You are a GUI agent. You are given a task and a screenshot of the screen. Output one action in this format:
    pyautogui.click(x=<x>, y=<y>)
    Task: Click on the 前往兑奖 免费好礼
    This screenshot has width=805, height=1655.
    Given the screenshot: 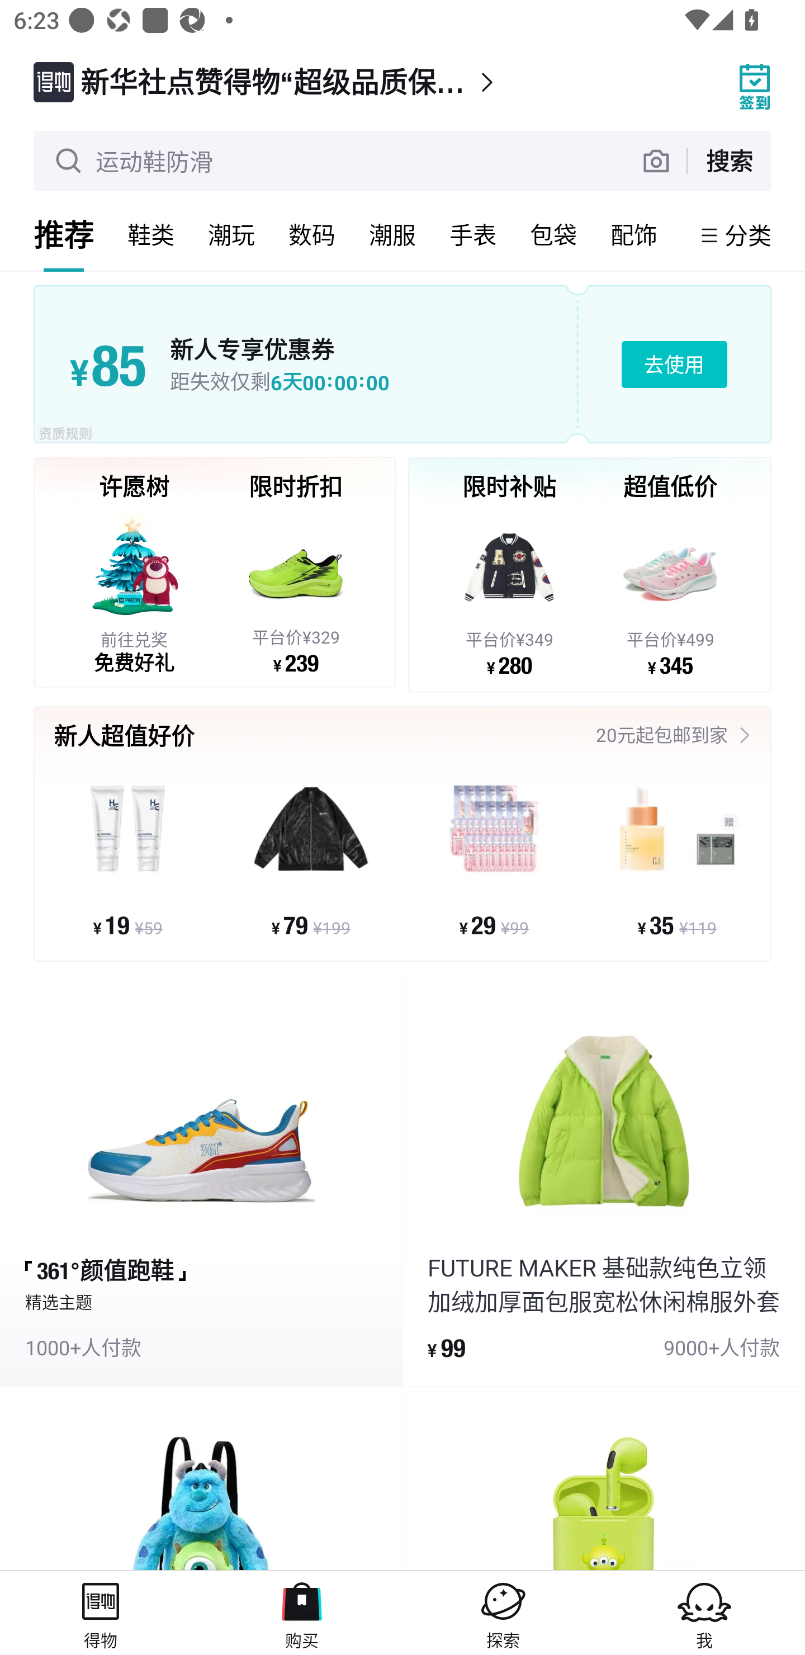 What is the action you would take?
    pyautogui.click(x=134, y=590)
    